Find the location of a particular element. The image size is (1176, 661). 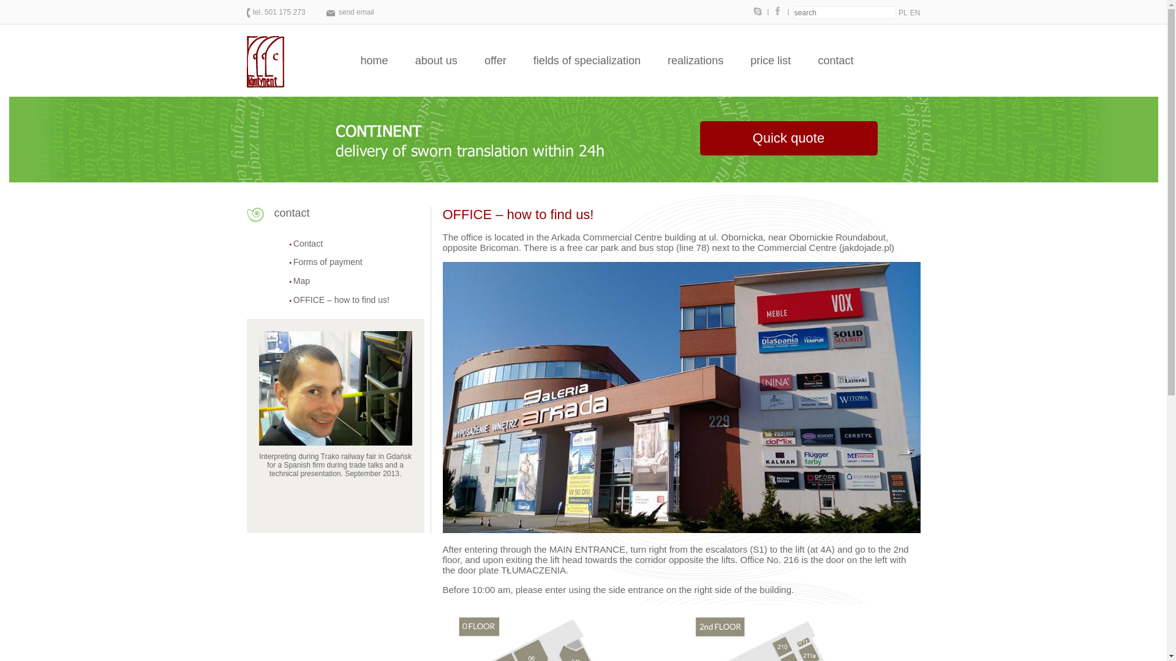

 fields of specialization  is located at coordinates (587, 62).